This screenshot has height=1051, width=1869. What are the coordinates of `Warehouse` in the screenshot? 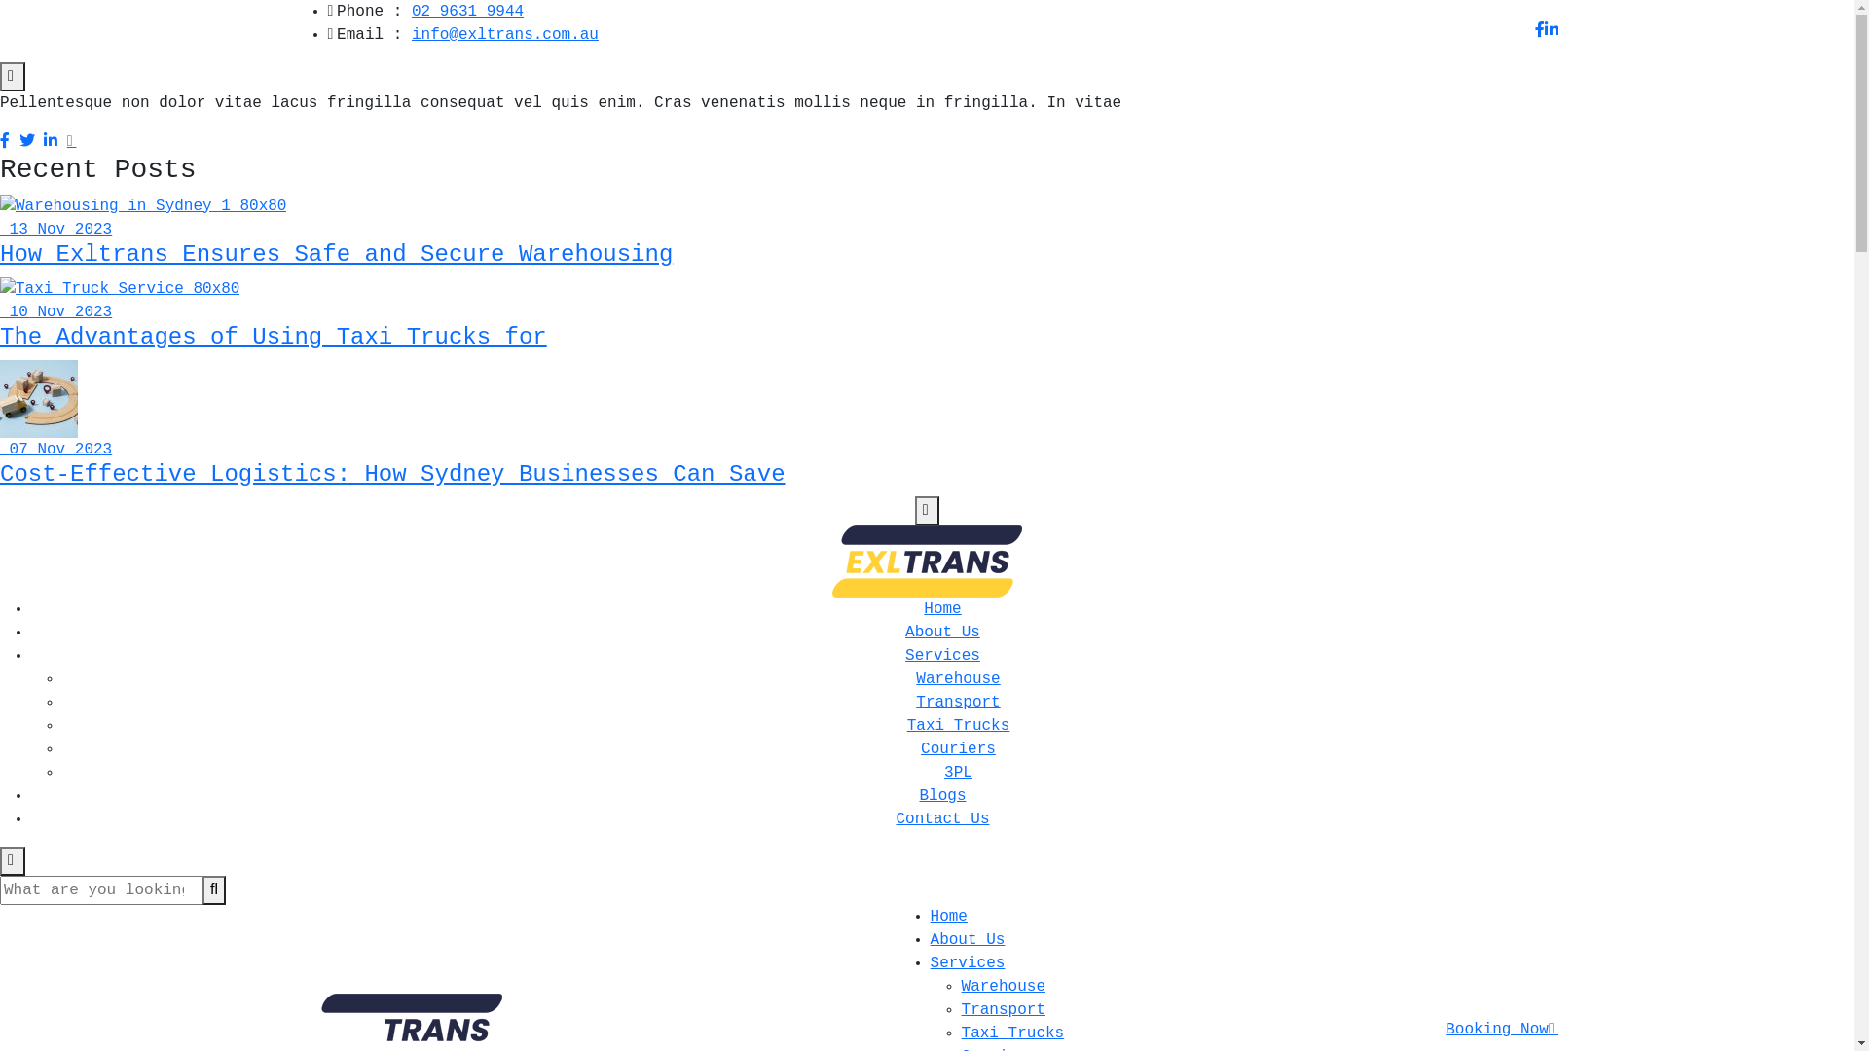 It's located at (958, 679).